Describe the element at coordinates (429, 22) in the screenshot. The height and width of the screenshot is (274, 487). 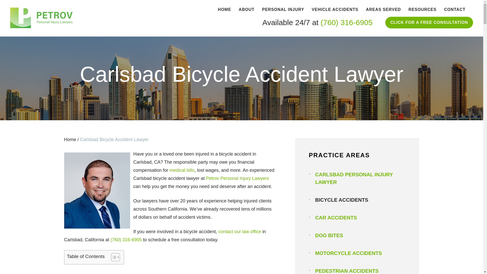
I see `CLICK FOR A FREE CONSULTATION` at that location.